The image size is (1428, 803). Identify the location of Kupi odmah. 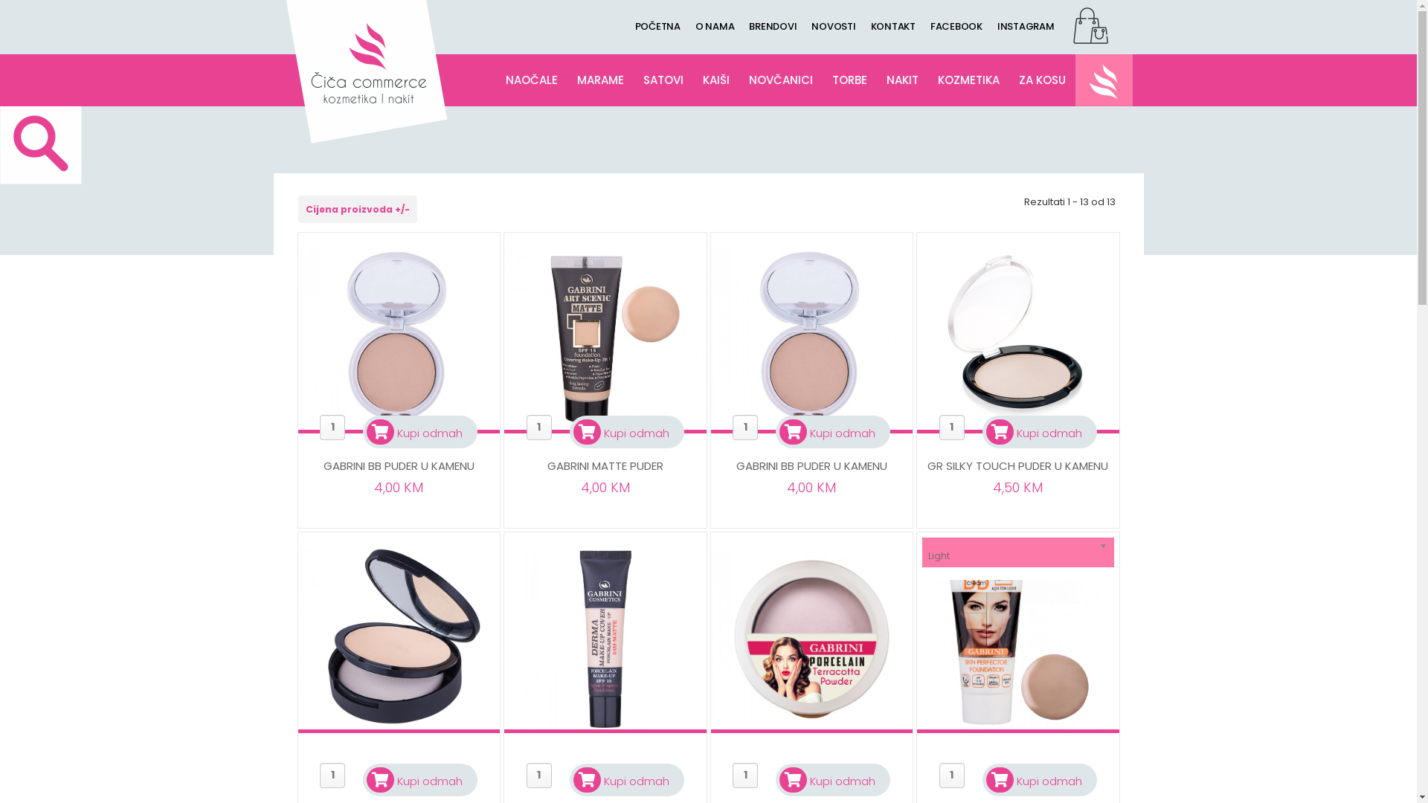
(1034, 781).